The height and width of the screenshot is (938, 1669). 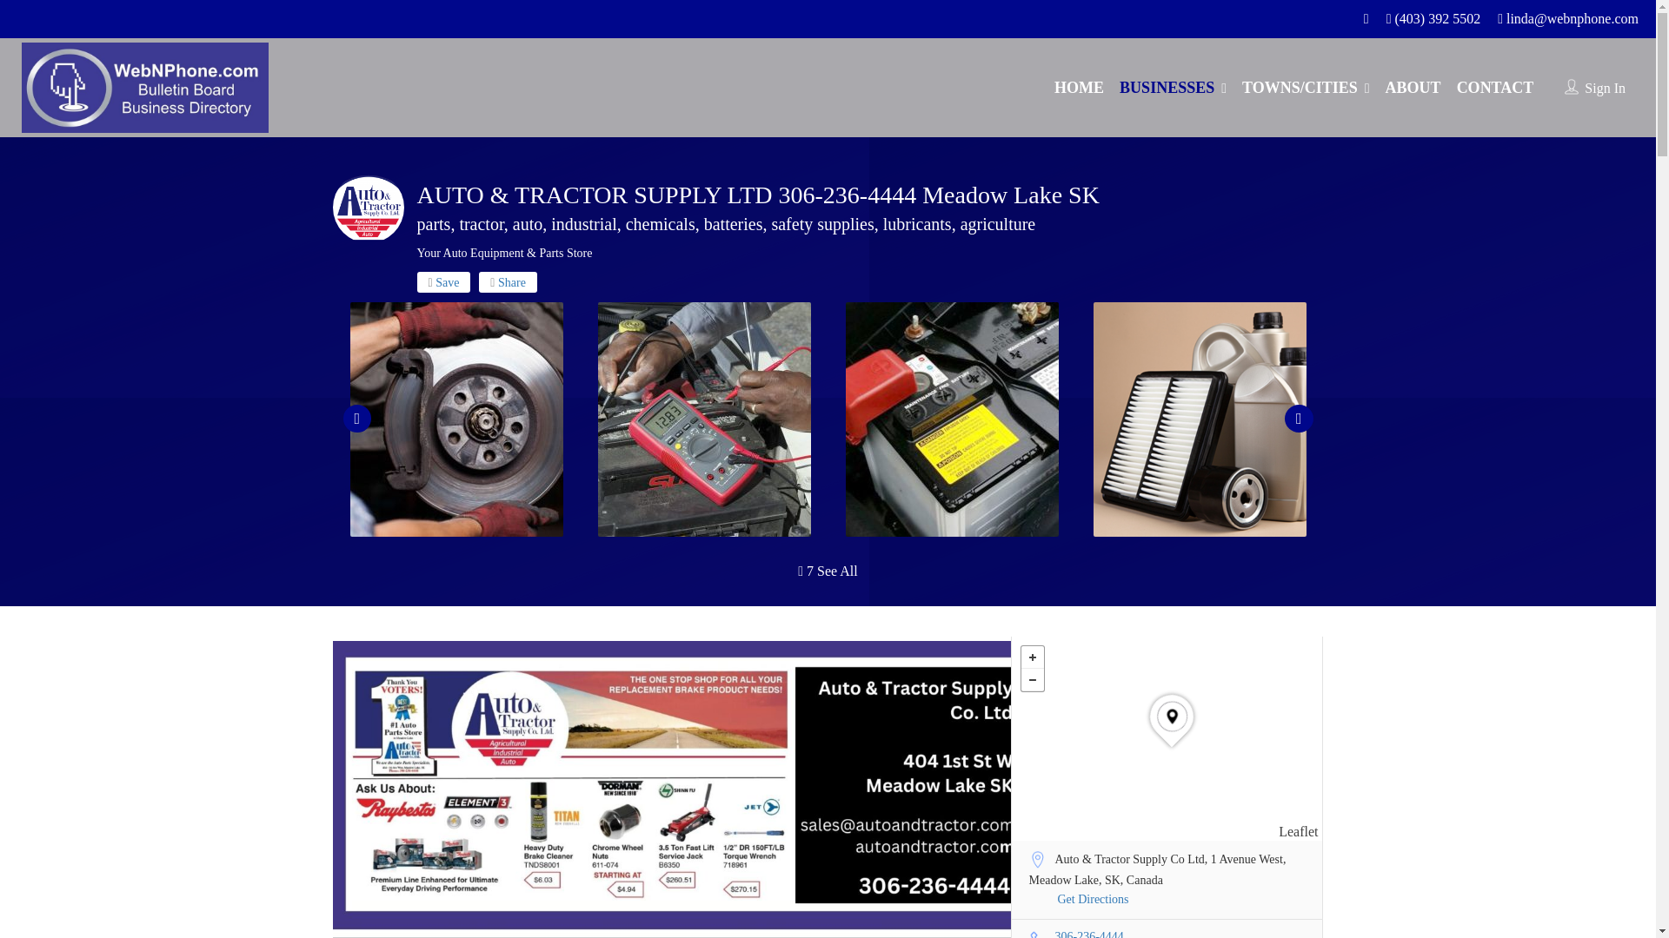 I want to click on Zoom out, so click(x=1031, y=679).